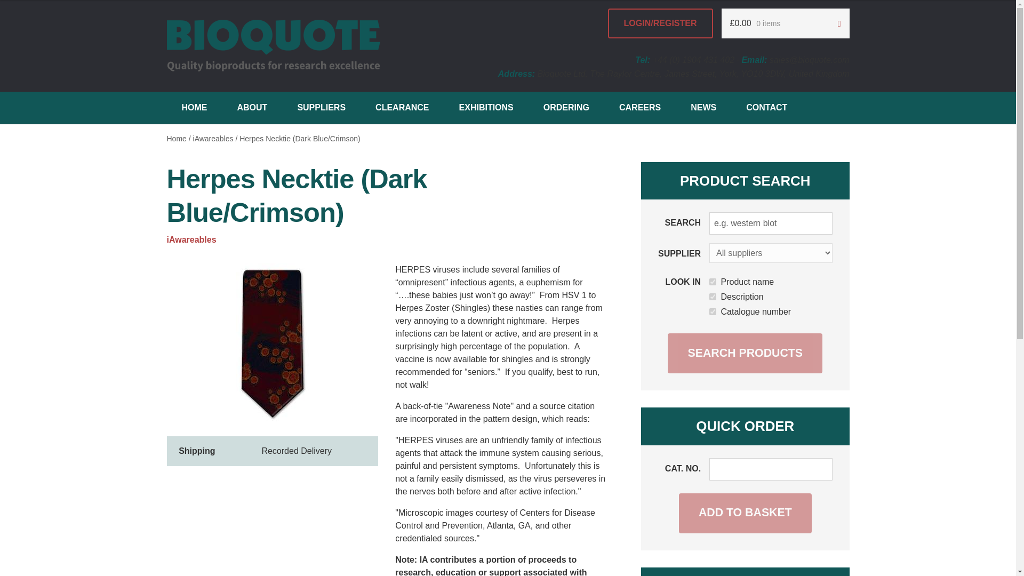  I want to click on HOME, so click(194, 108).